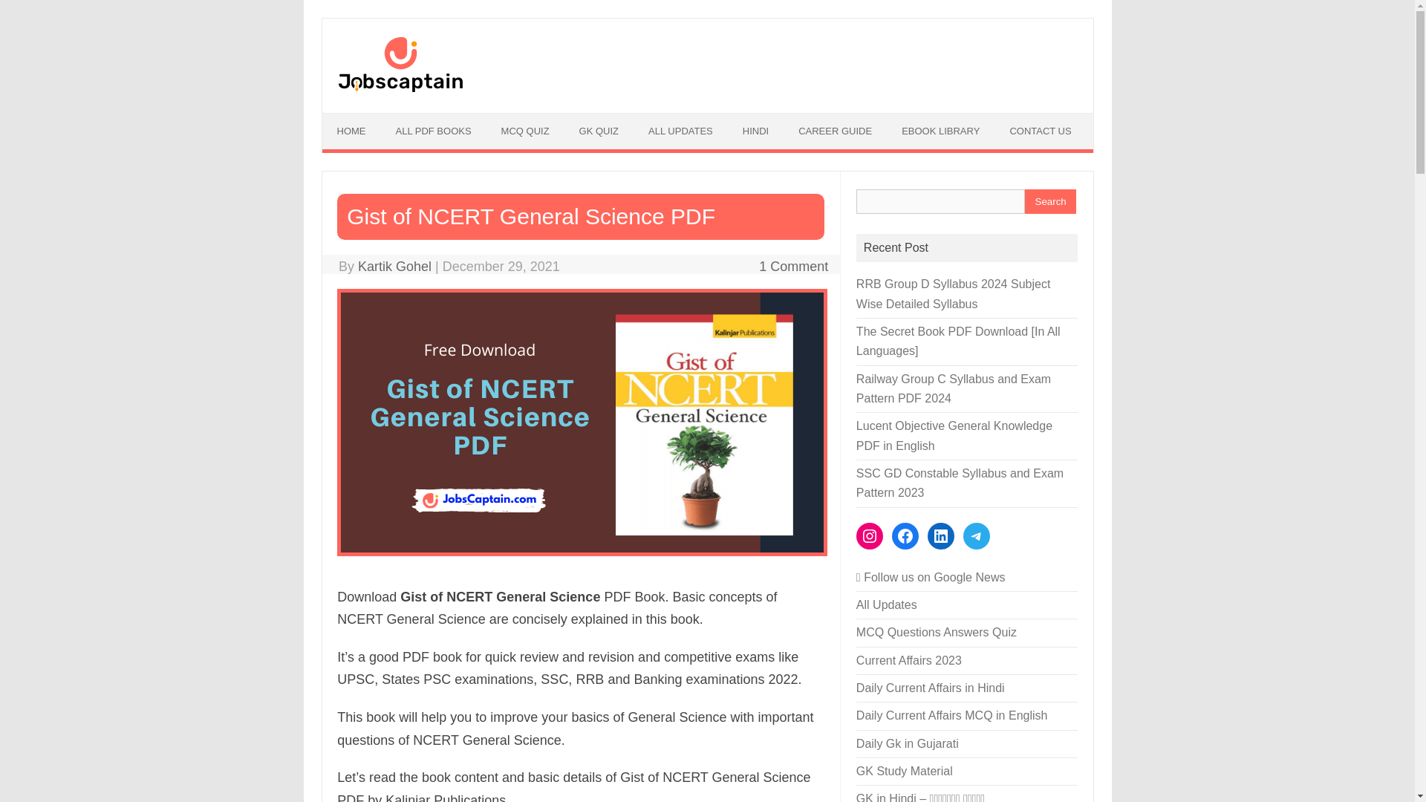 This screenshot has height=802, width=1426. Describe the element at coordinates (394, 266) in the screenshot. I see `Kartik Gohel` at that location.